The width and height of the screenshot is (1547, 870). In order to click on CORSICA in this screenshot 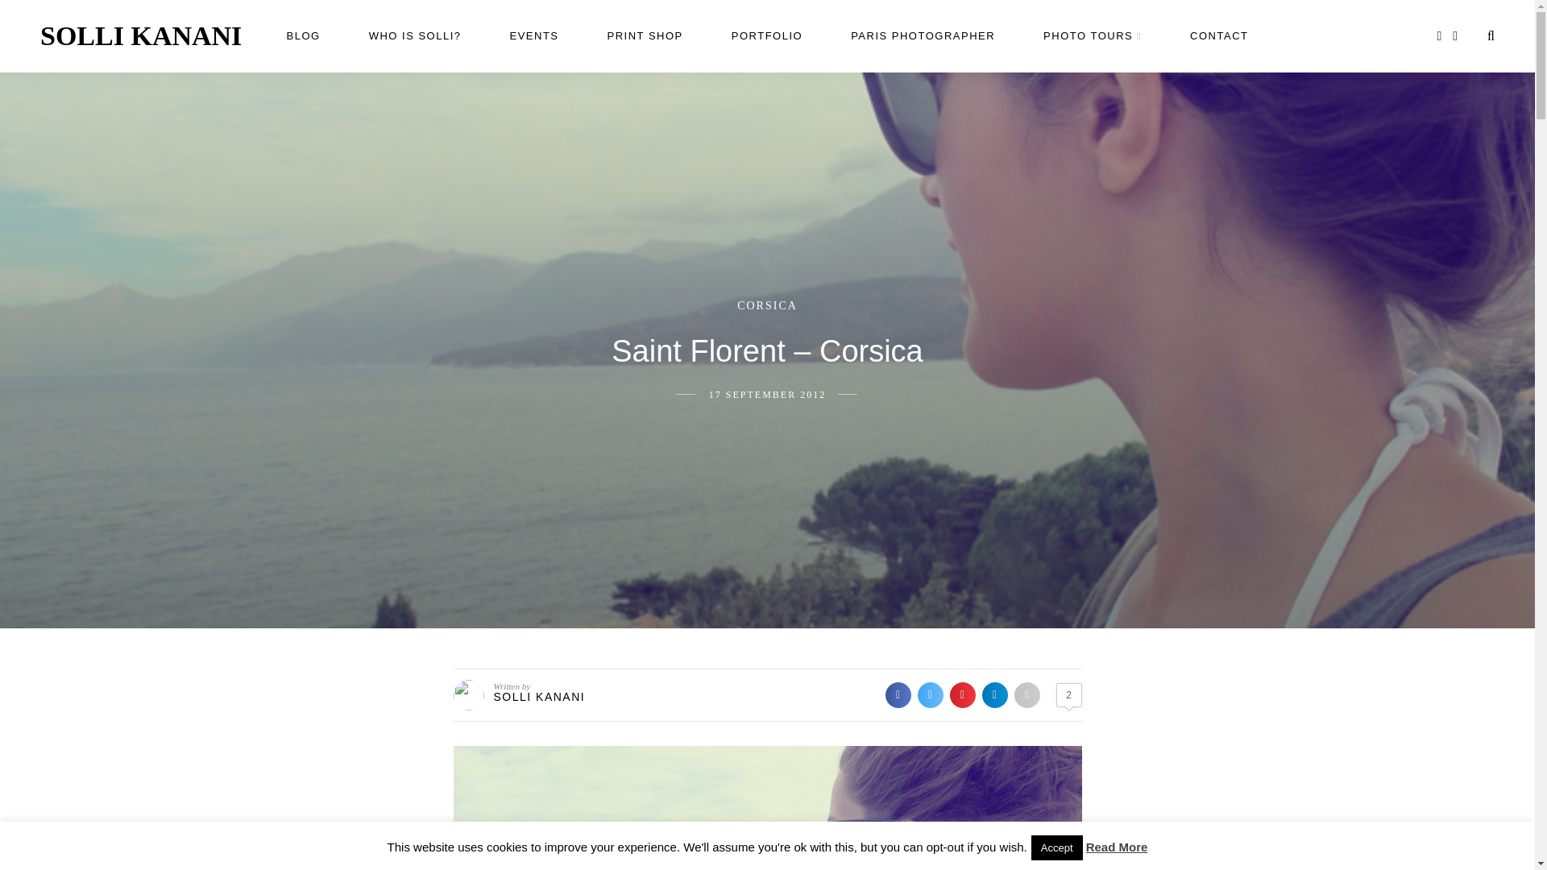, I will do `click(767, 304)`.